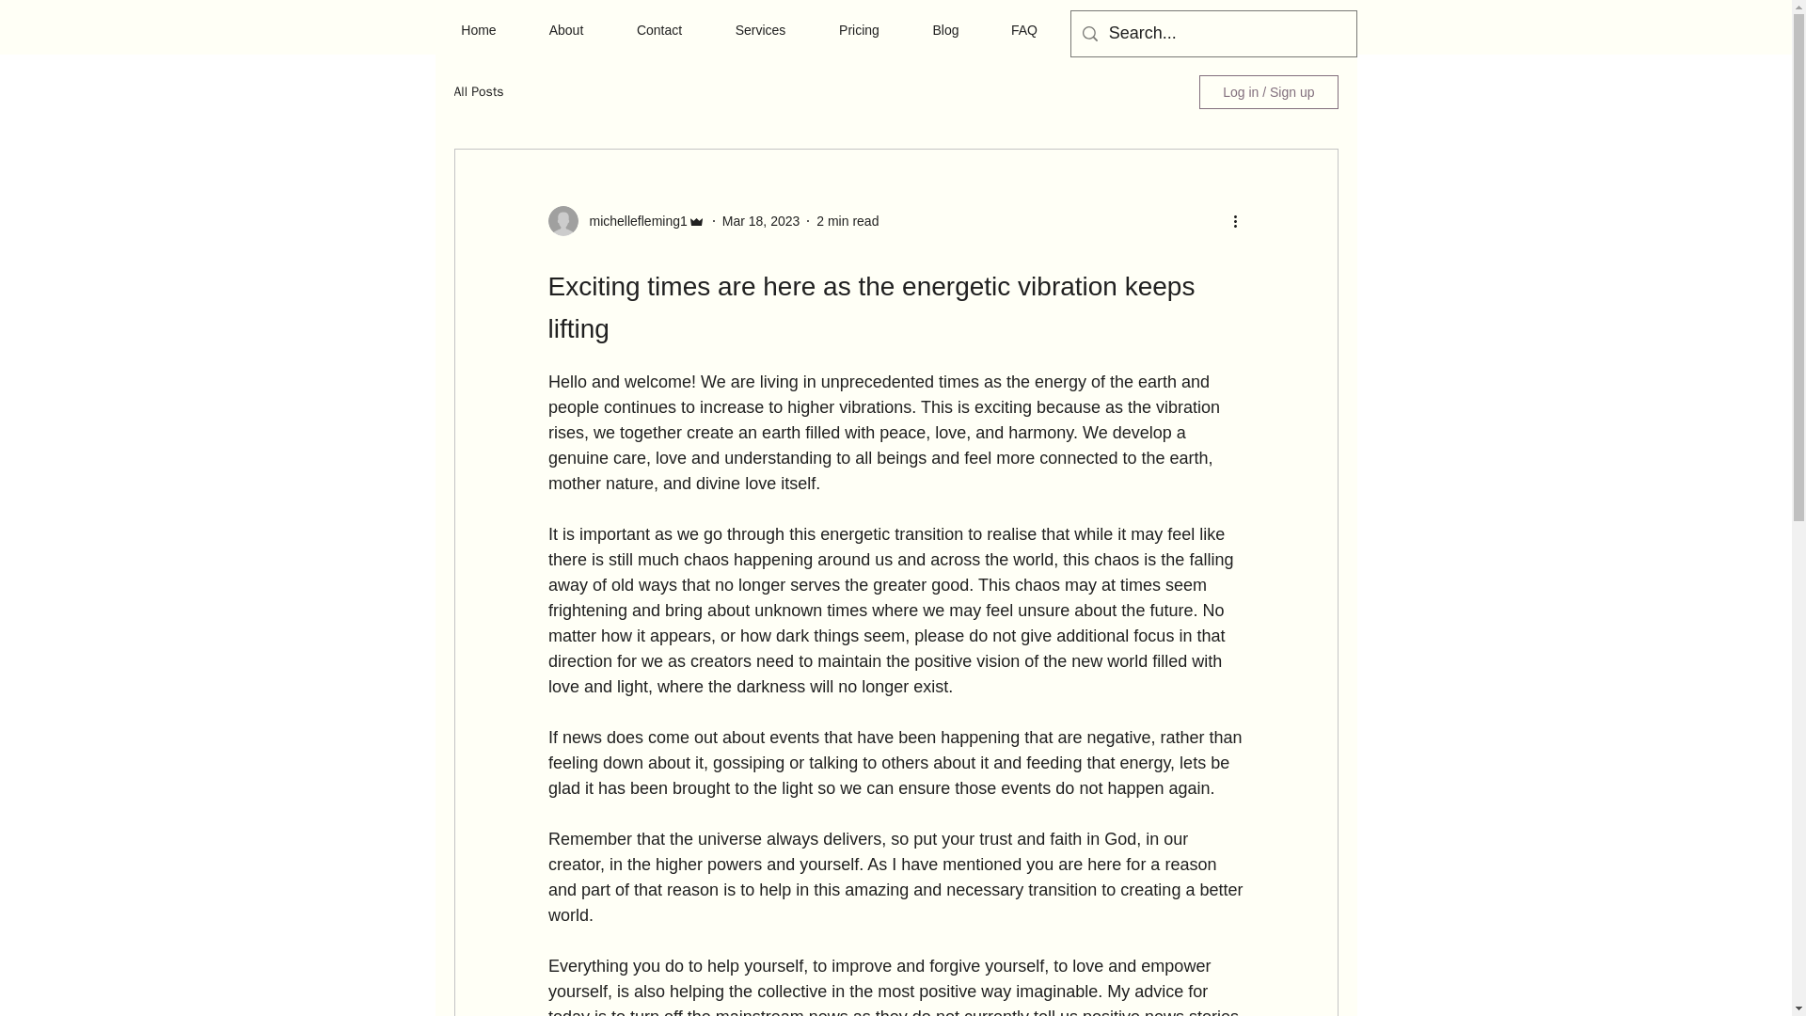 The width and height of the screenshot is (1806, 1016). I want to click on Services, so click(761, 30).